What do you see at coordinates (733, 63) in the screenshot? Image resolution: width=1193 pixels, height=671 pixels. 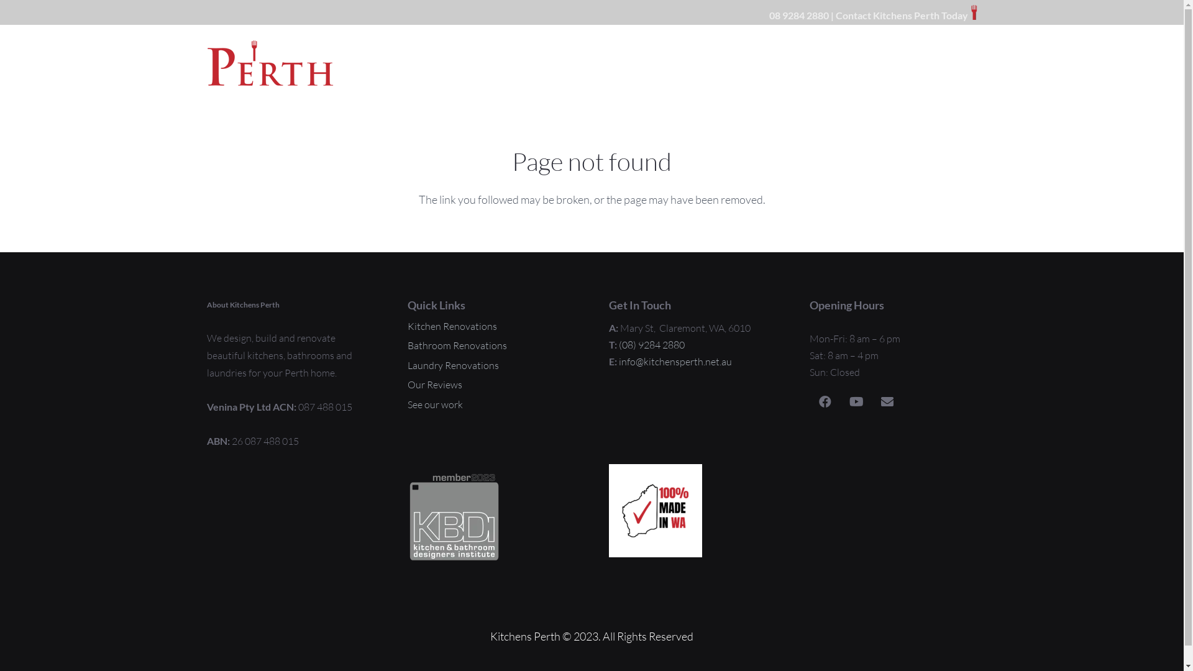 I see `ABOUT` at bounding box center [733, 63].